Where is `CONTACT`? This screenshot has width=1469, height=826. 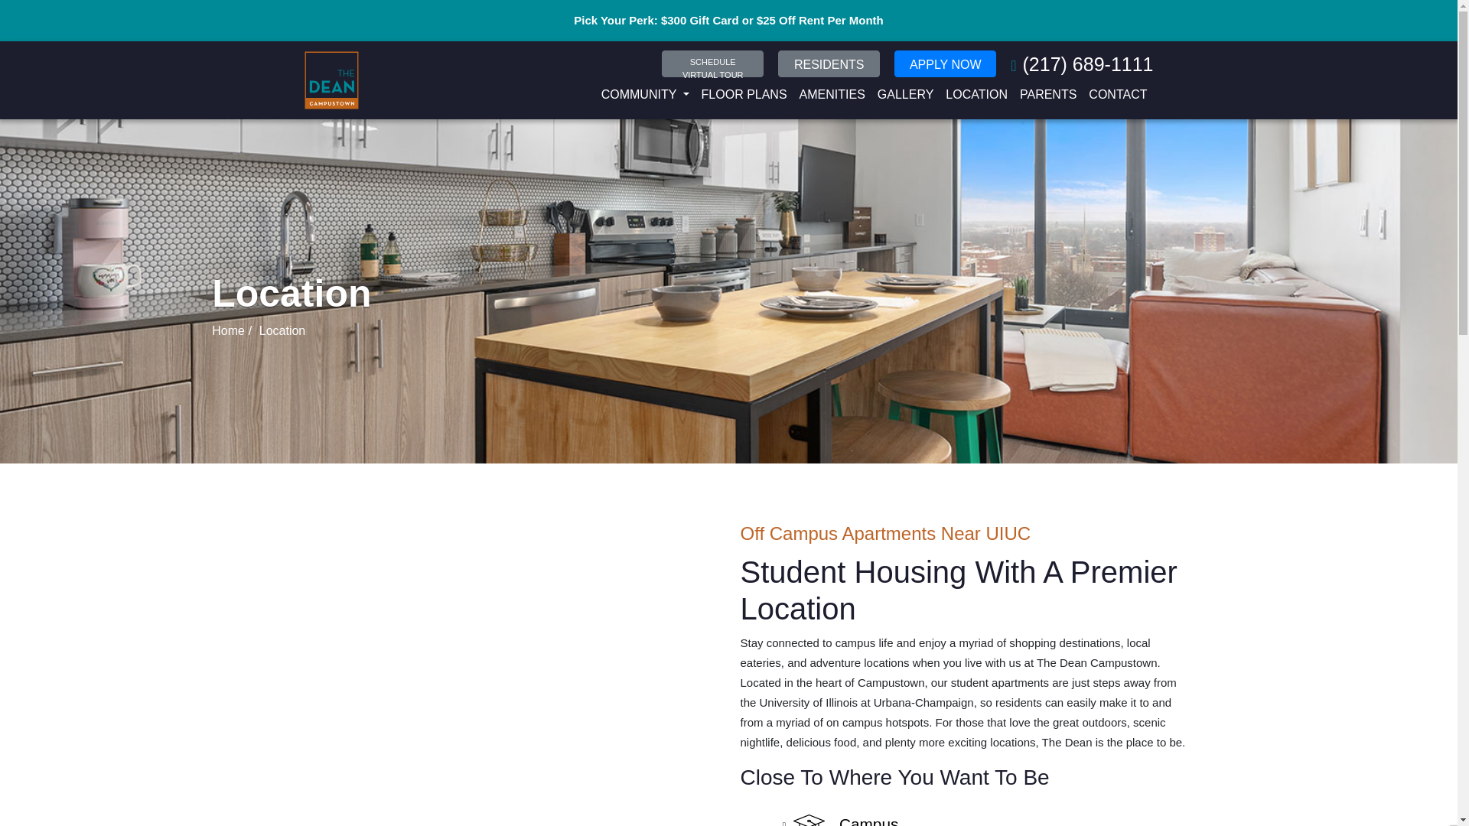 CONTACT is located at coordinates (744, 94).